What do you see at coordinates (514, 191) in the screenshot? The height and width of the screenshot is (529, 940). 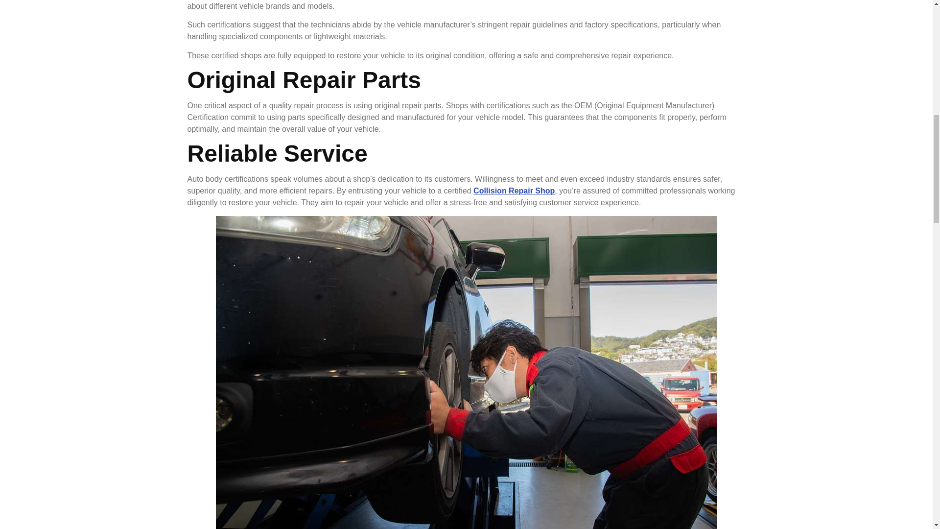 I see `Collision Repair Shop` at bounding box center [514, 191].